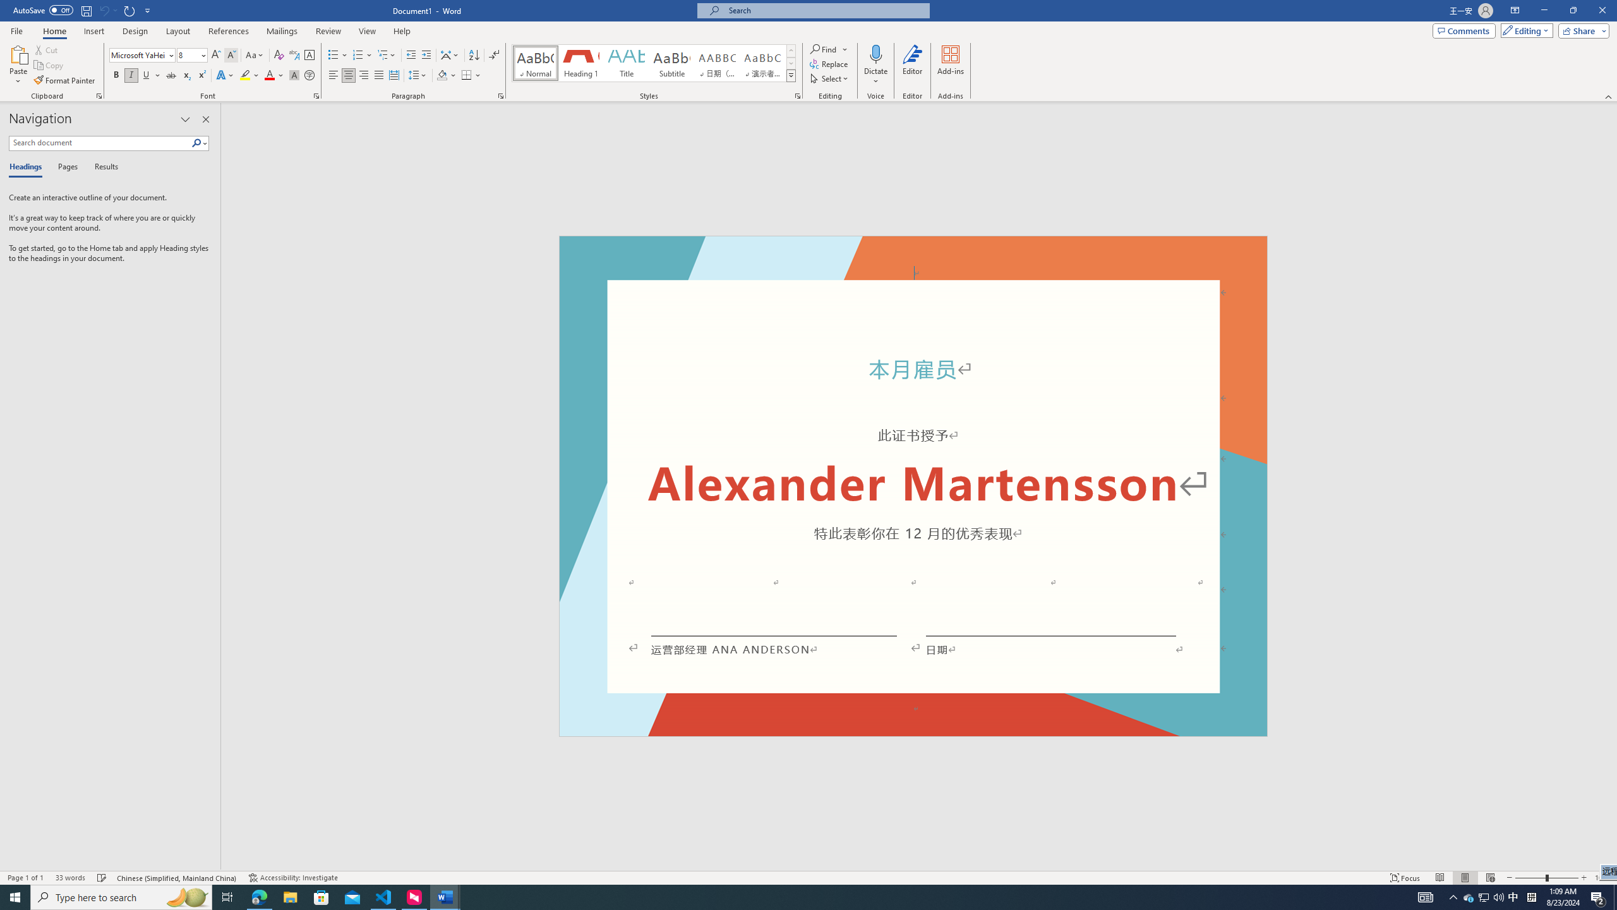 The width and height of the screenshot is (1617, 910). Describe the element at coordinates (135, 31) in the screenshot. I see `Design` at that location.